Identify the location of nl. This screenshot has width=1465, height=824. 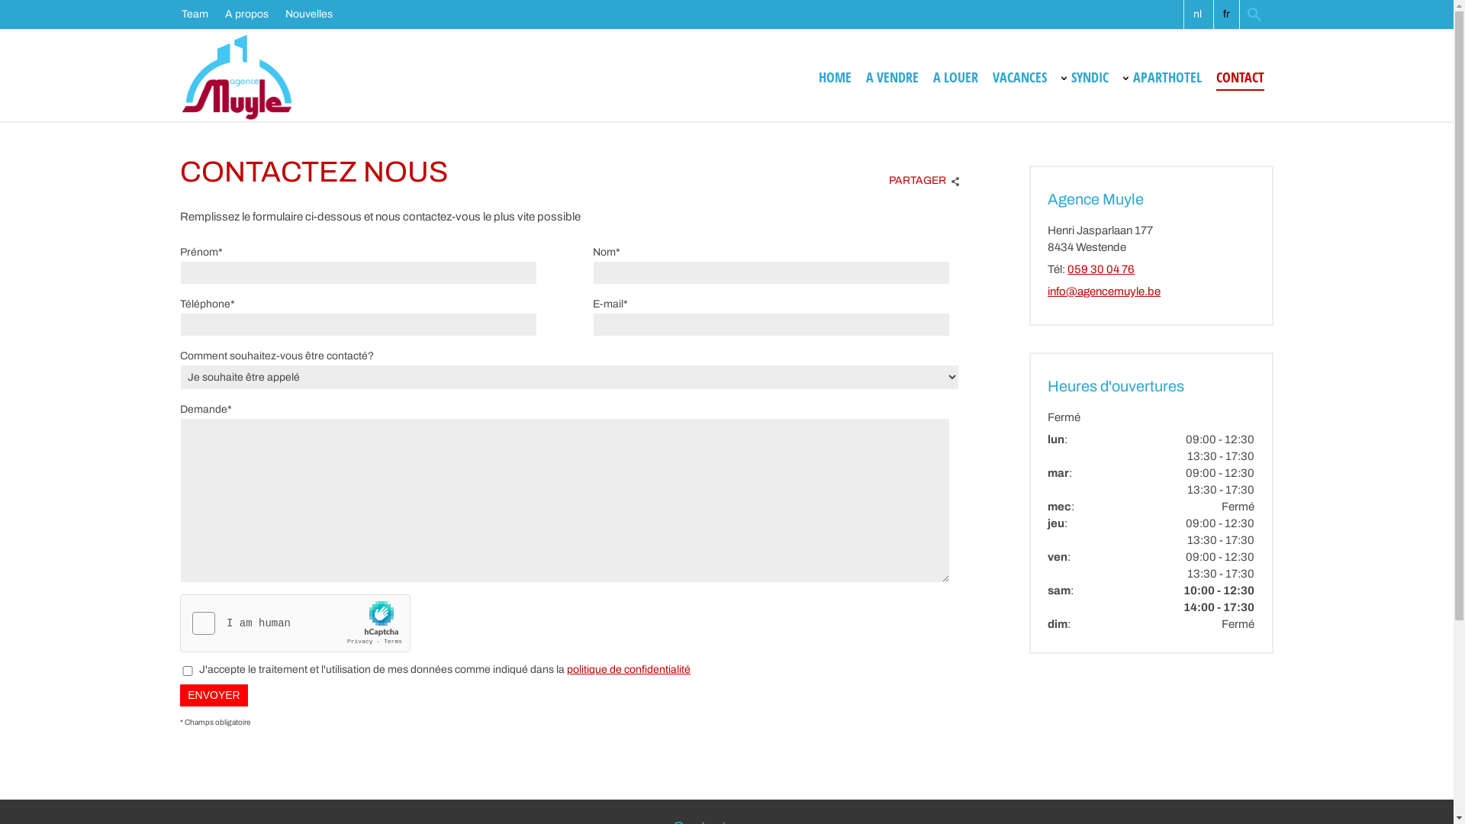
(1197, 14).